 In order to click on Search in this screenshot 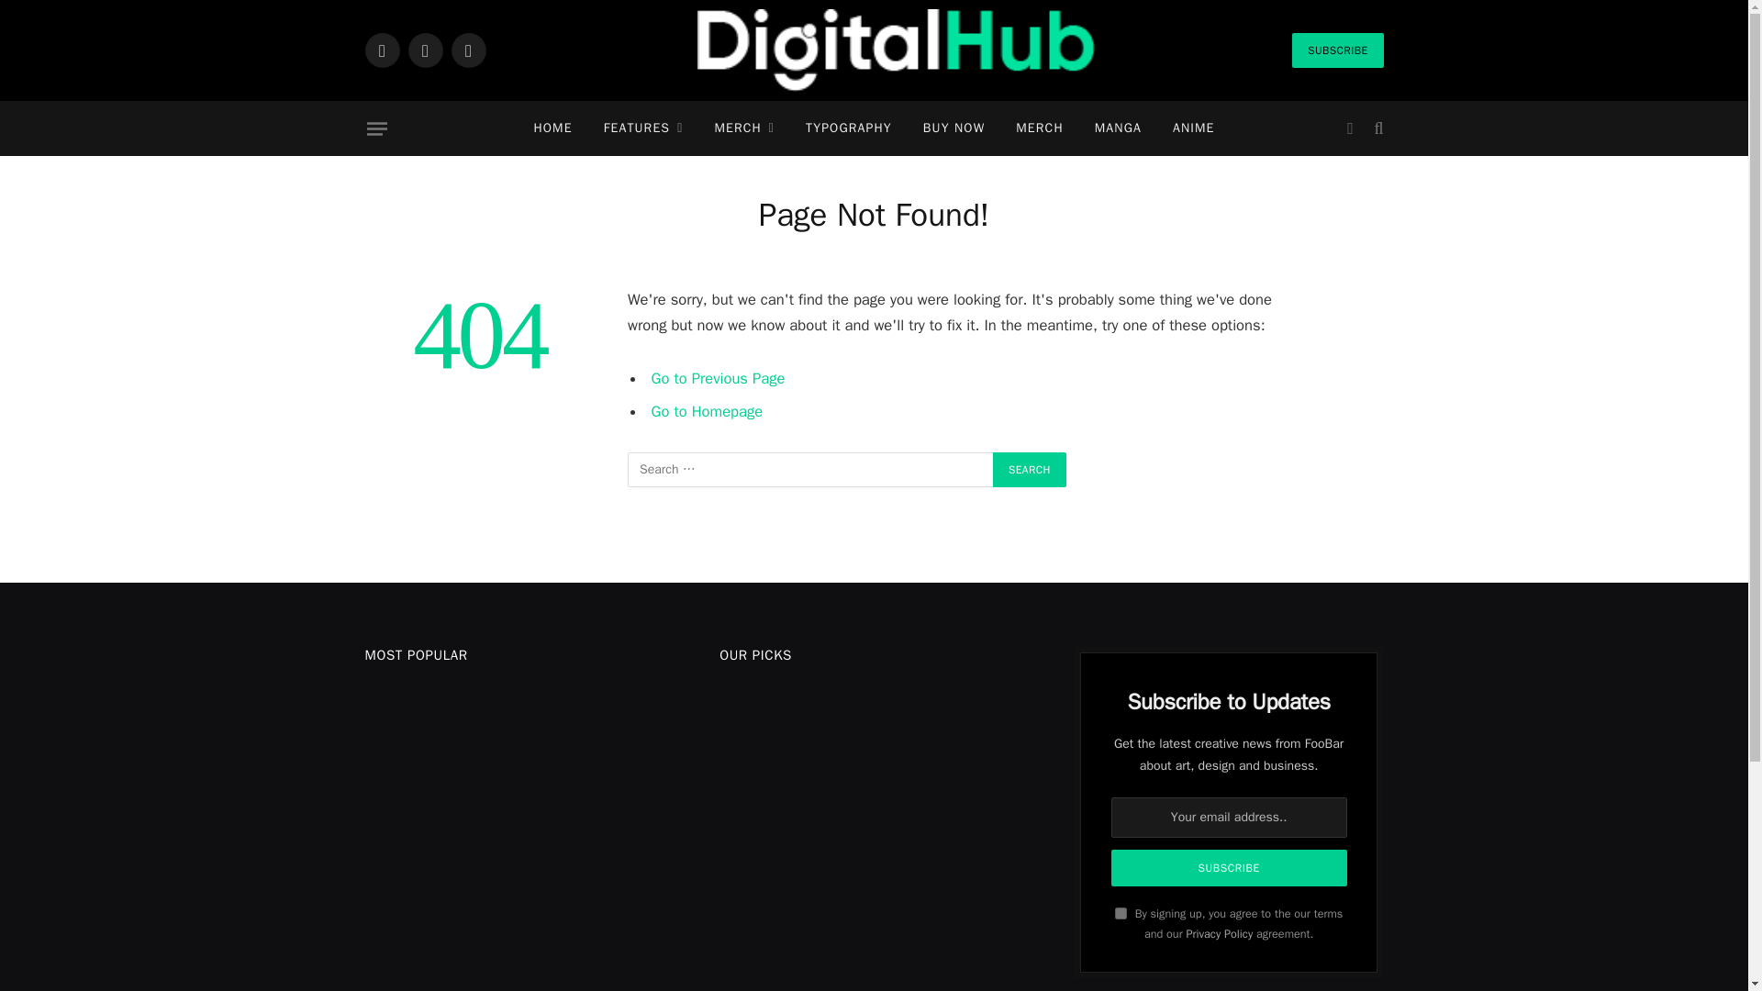, I will do `click(1030, 470)`.